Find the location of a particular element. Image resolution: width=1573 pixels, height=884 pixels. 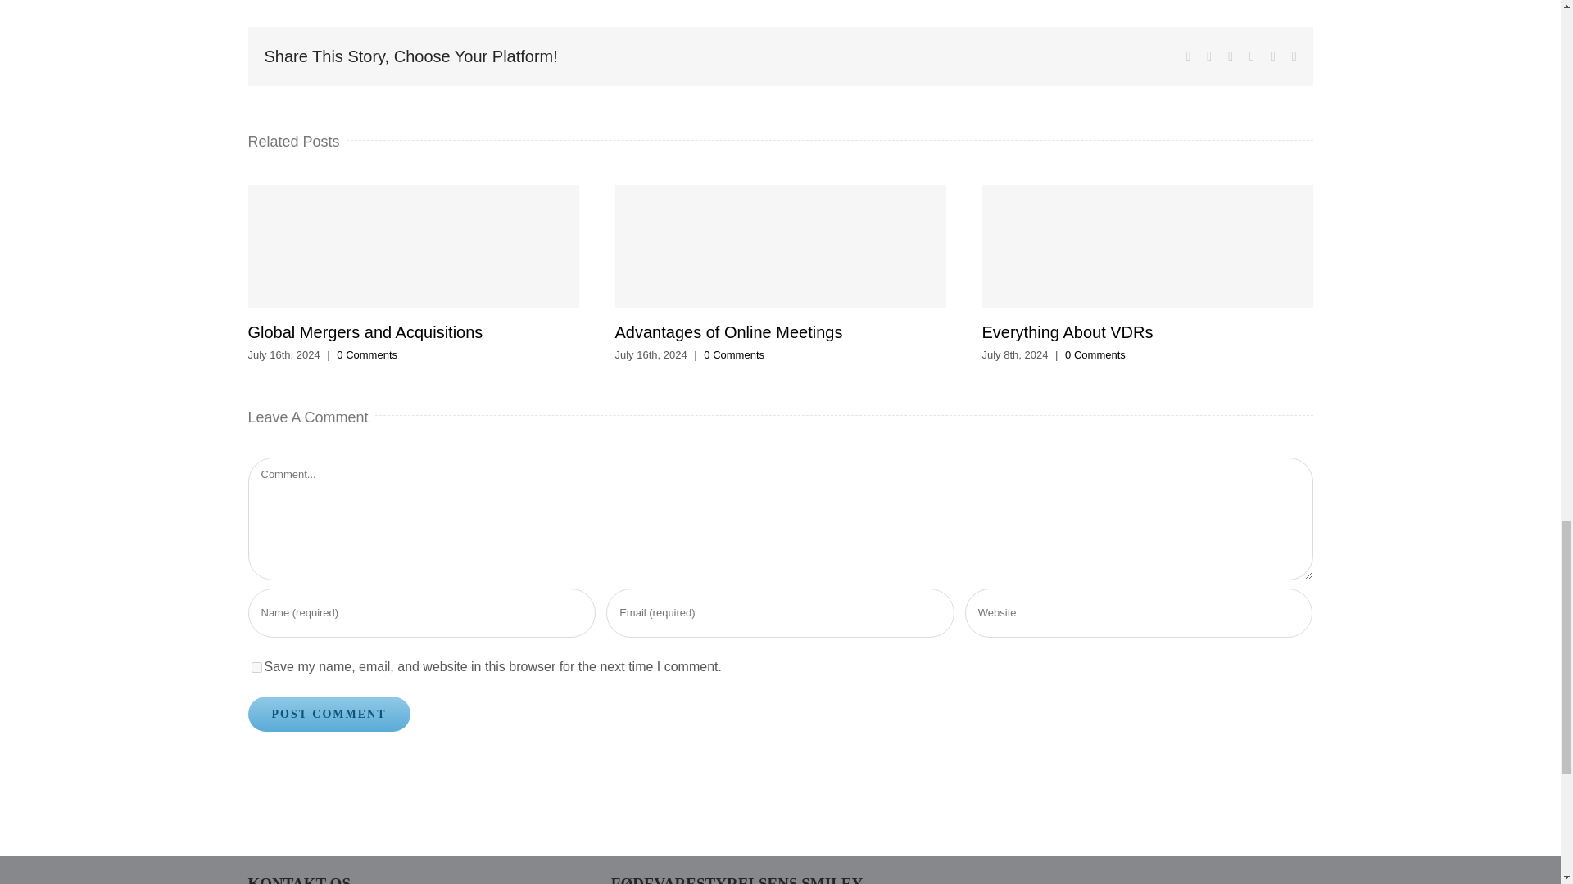

Advantages of Online Meetings is located at coordinates (728, 332).